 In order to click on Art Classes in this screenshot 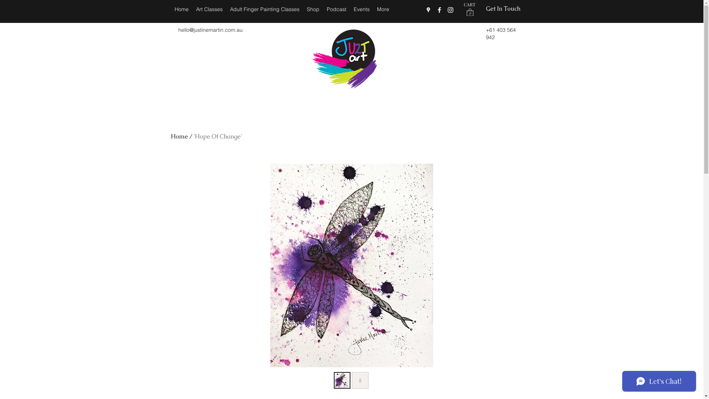, I will do `click(209, 10)`.